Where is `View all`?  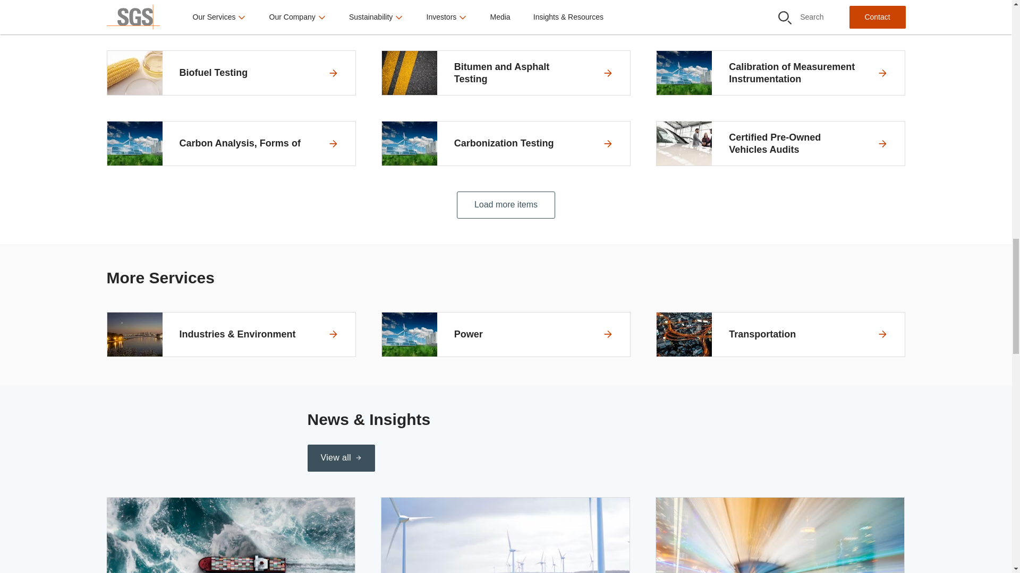 View all is located at coordinates (340, 458).